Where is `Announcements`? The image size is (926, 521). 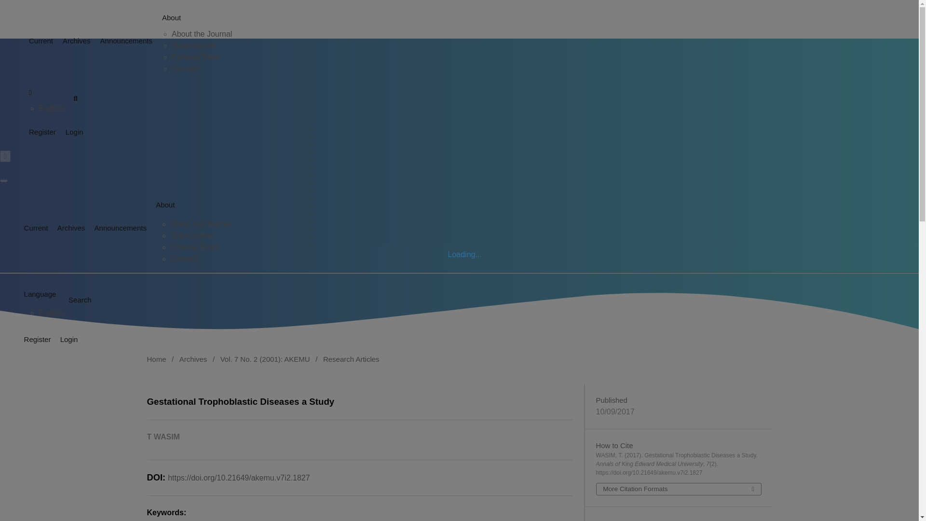 Announcements is located at coordinates (122, 41).